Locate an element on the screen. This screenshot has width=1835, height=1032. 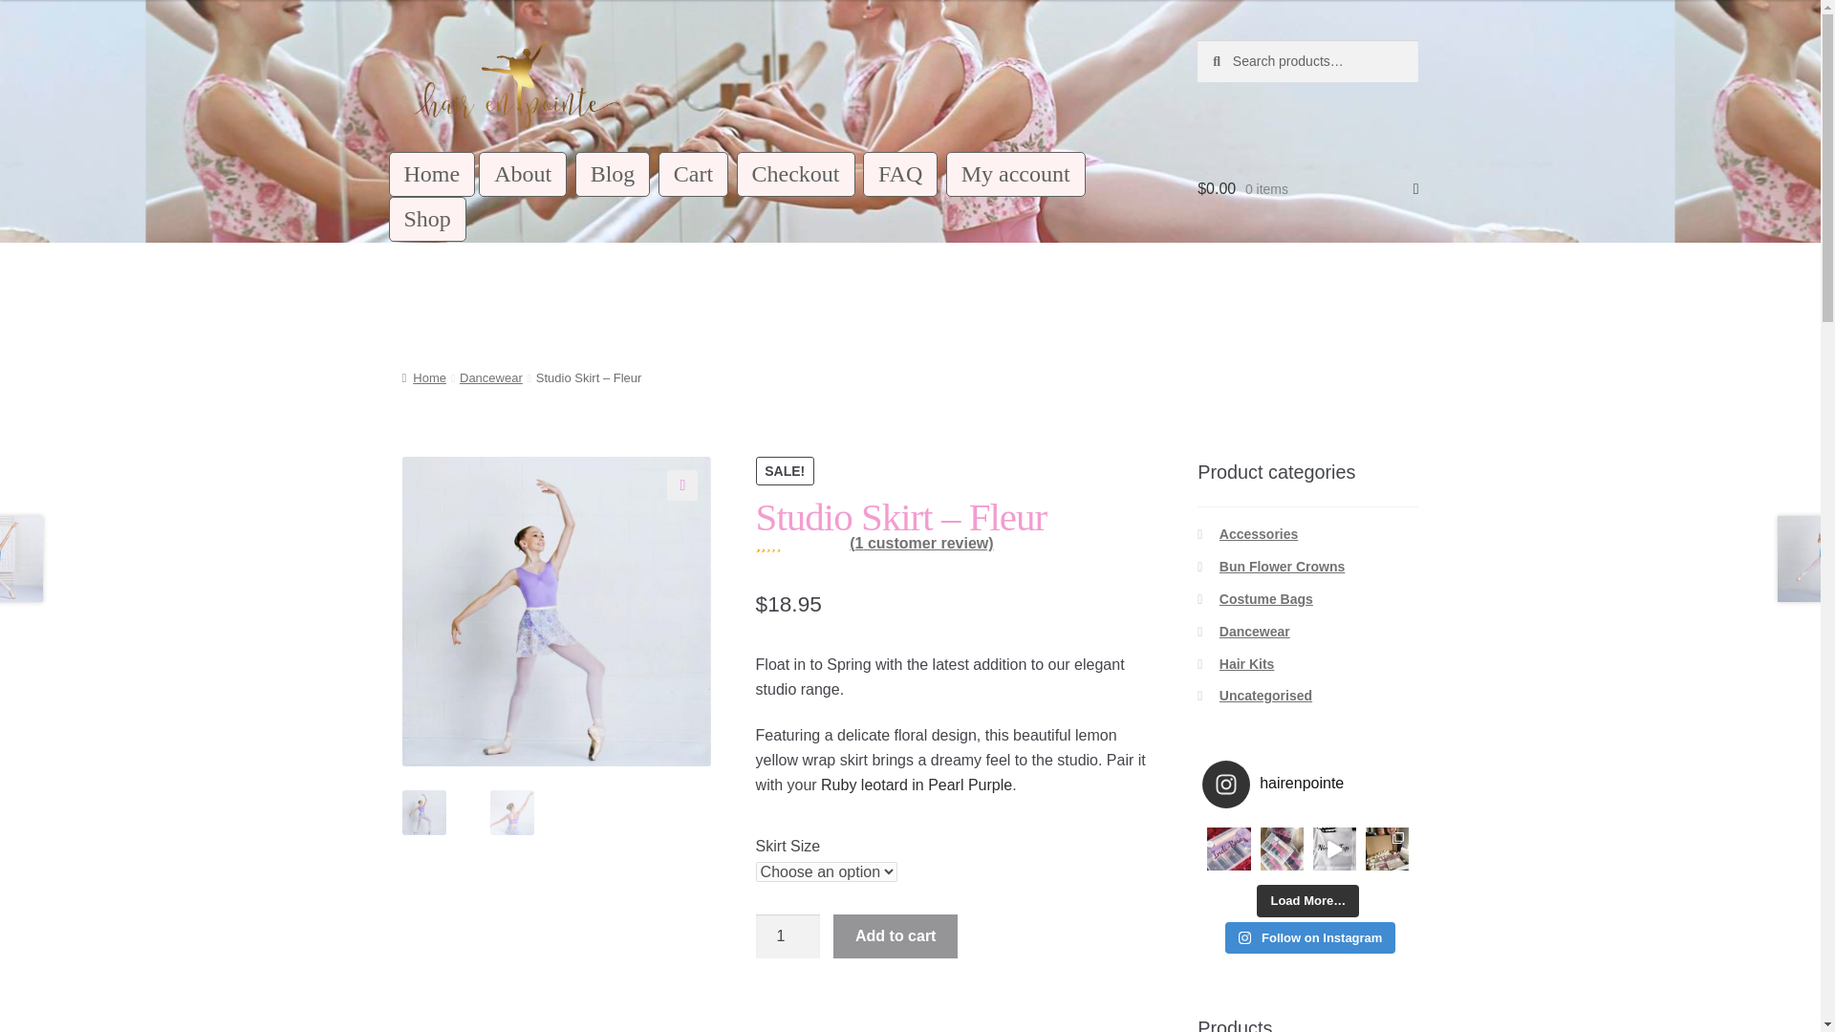
PayPal Message 1 is located at coordinates (955, 1015).